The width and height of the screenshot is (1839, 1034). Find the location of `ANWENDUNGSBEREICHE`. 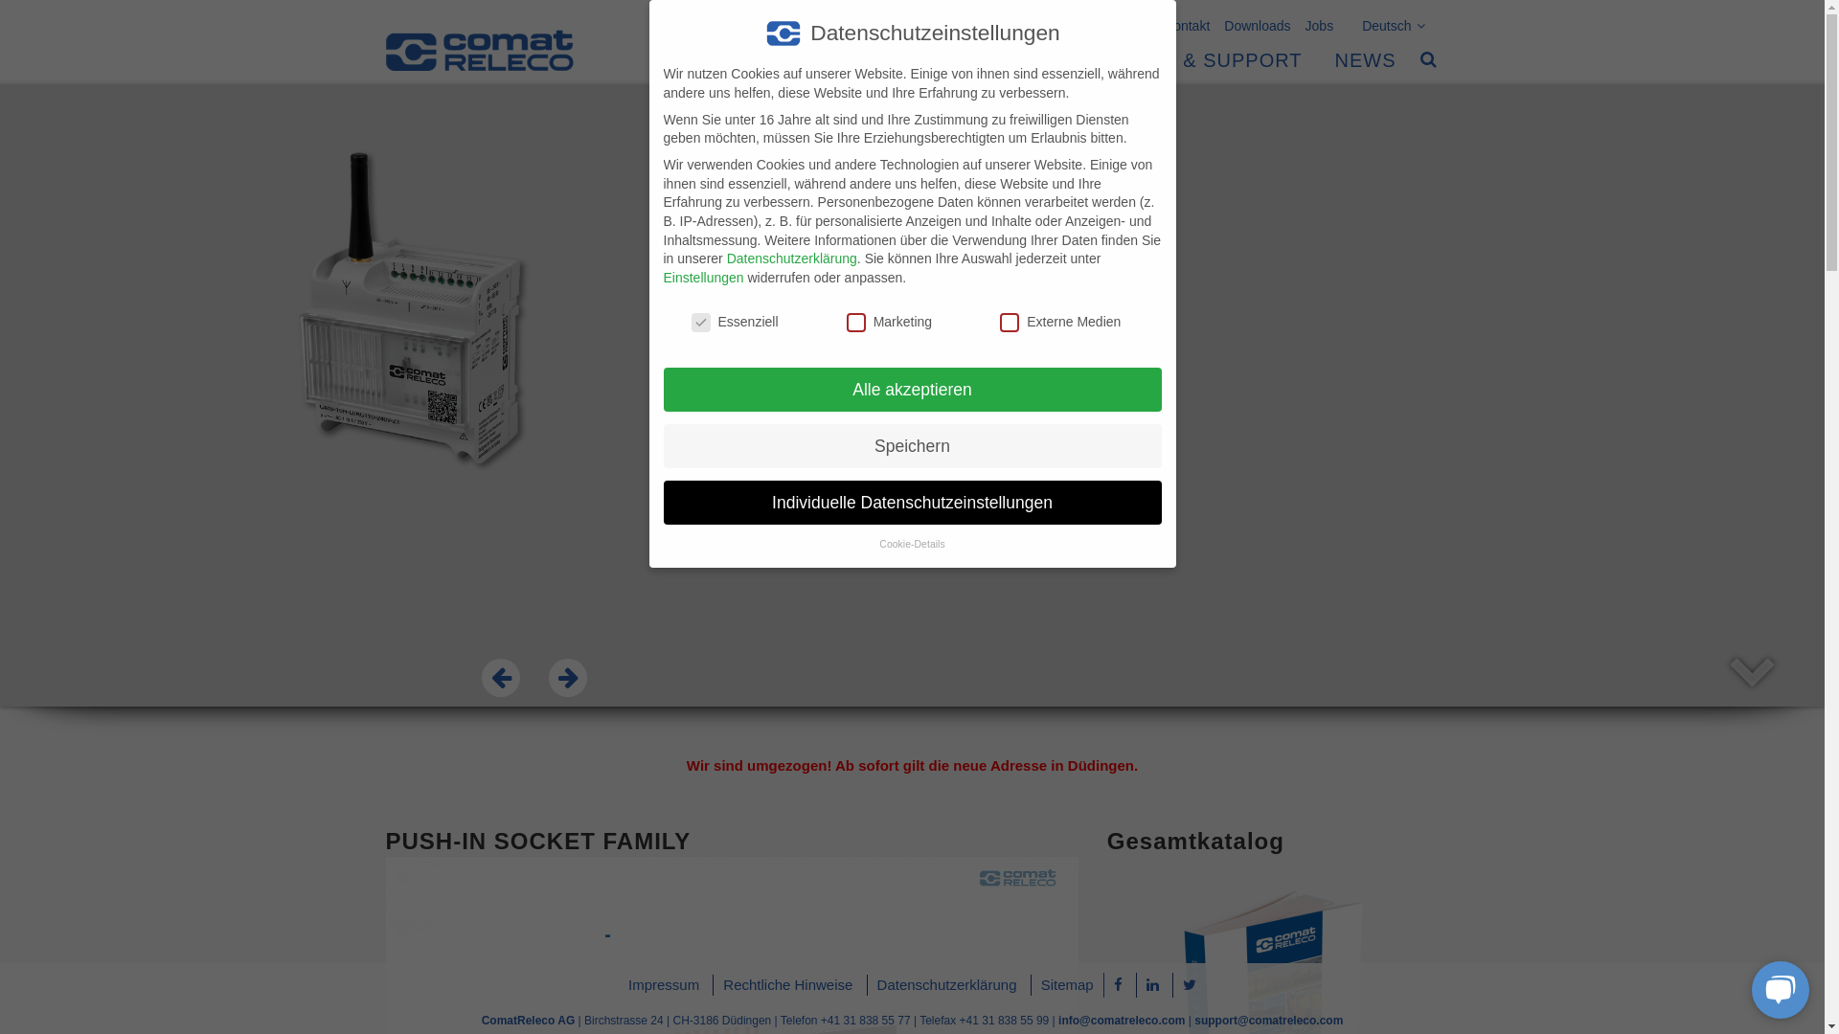

ANWENDUNGSBEREICHE is located at coordinates (925, 48).